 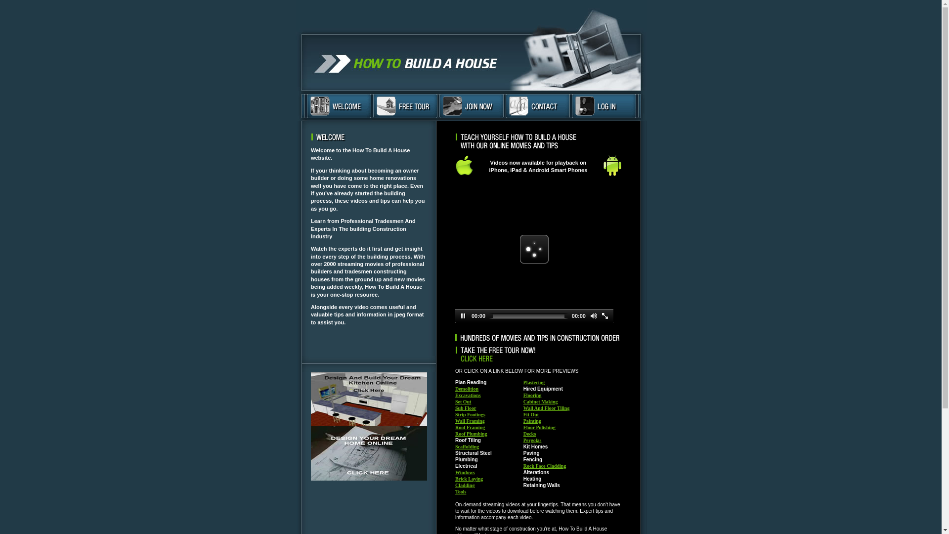 What do you see at coordinates (534, 383) in the screenshot?
I see `Plastering` at bounding box center [534, 383].